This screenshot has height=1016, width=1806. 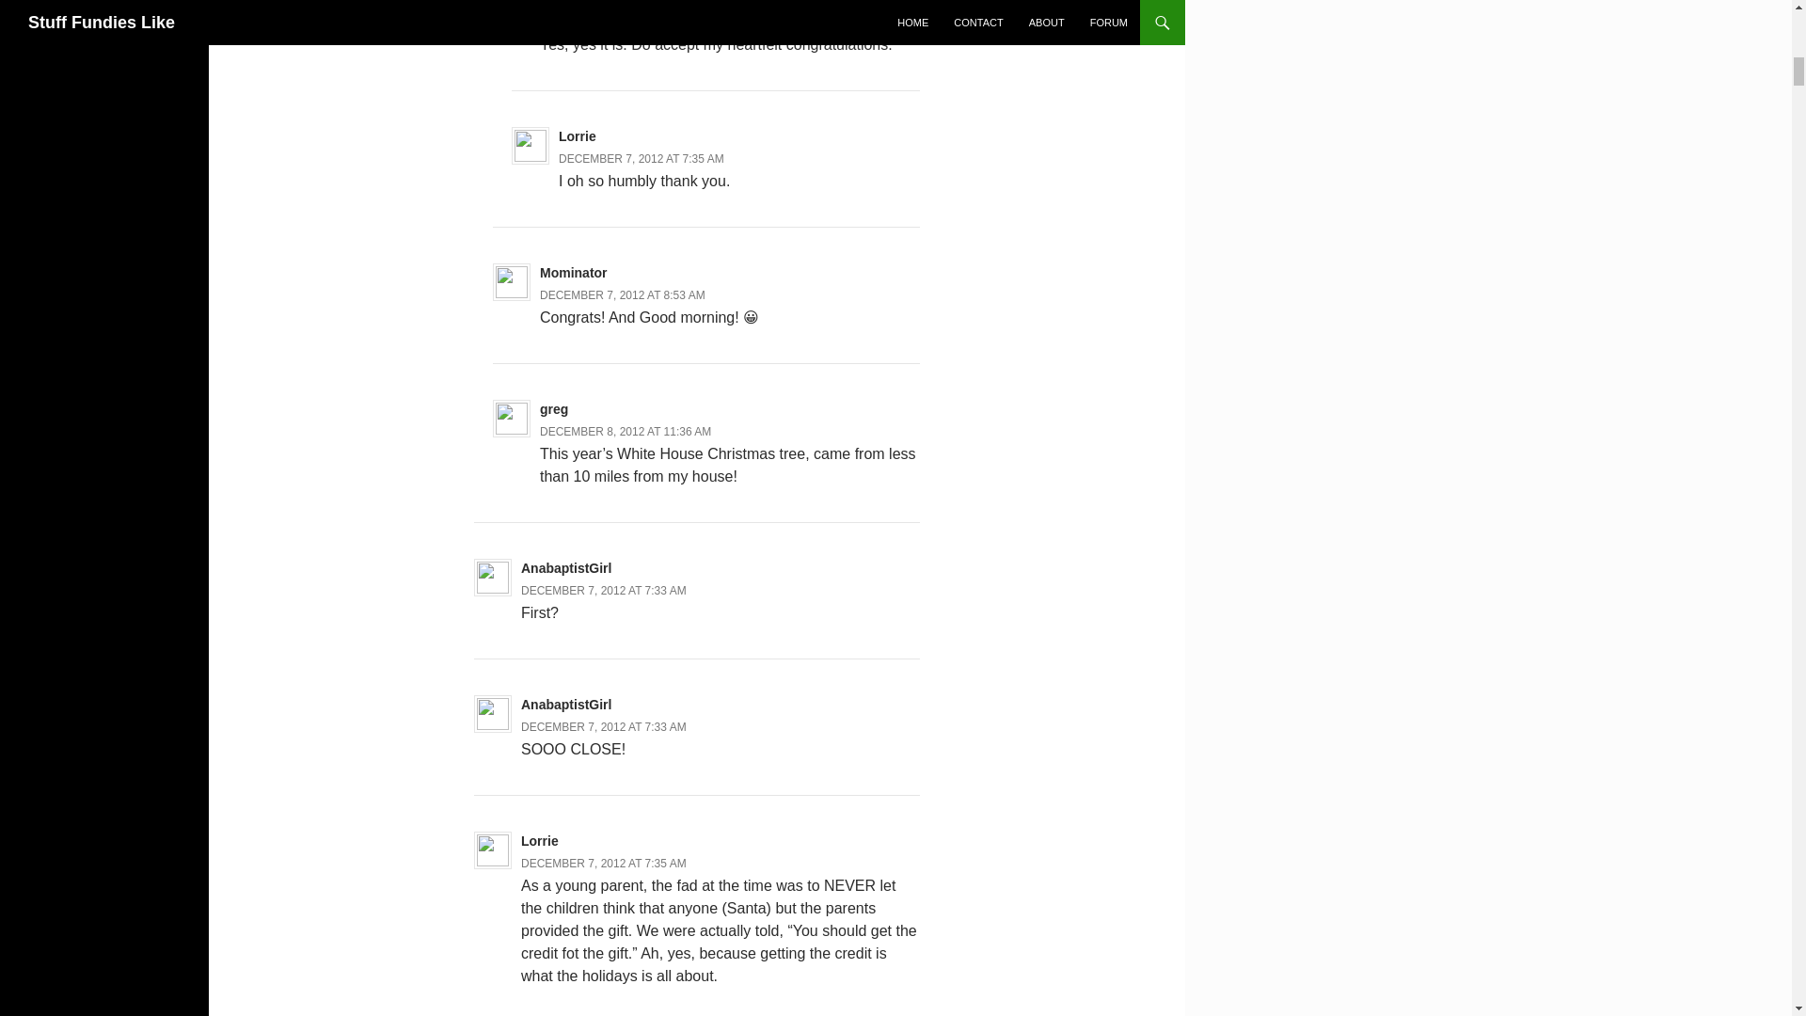 I want to click on DECEMBER 7, 2012 AT 7:33 AM, so click(x=604, y=726).